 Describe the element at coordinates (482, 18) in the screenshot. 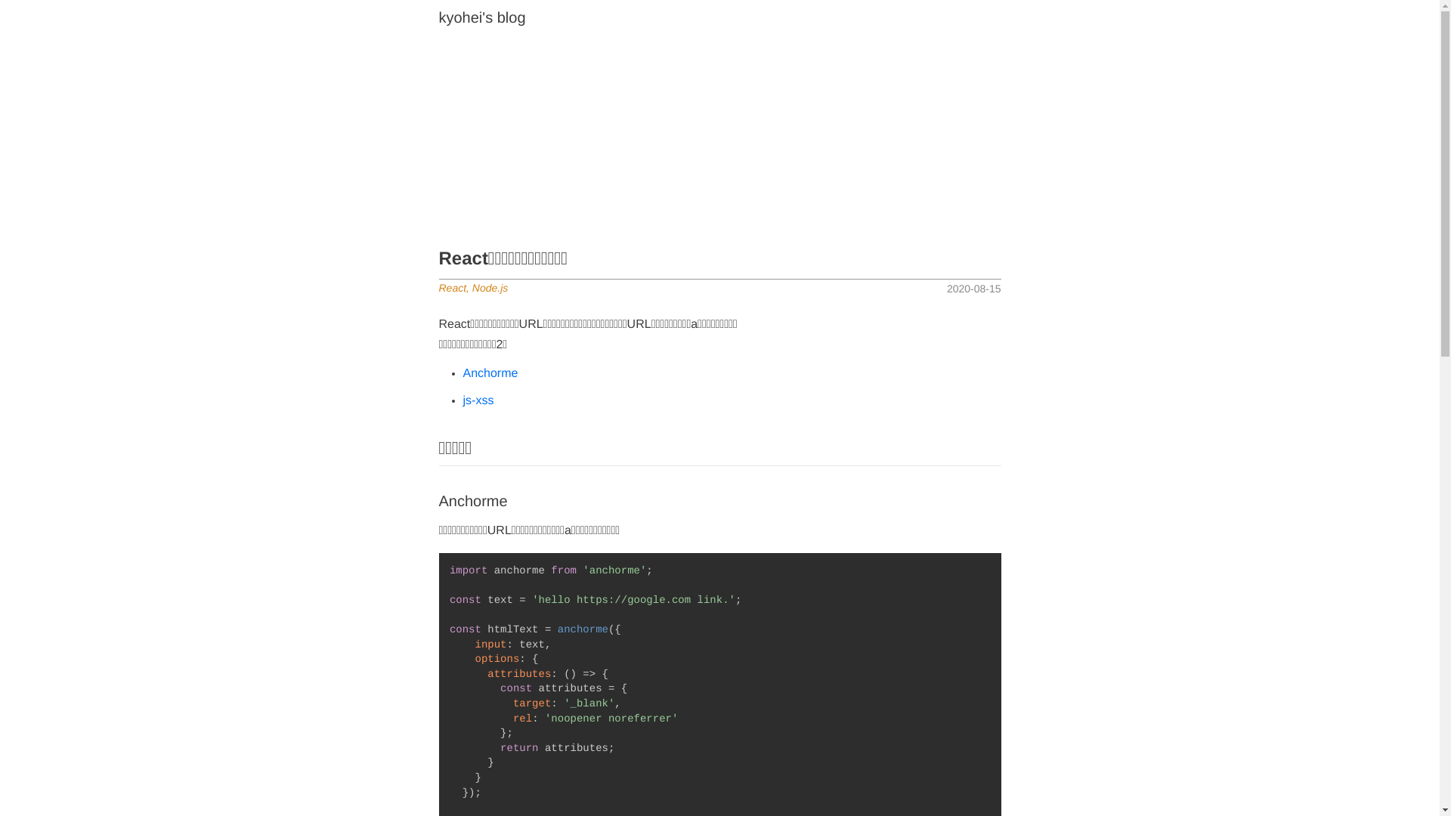

I see `kyohei's blog` at that location.